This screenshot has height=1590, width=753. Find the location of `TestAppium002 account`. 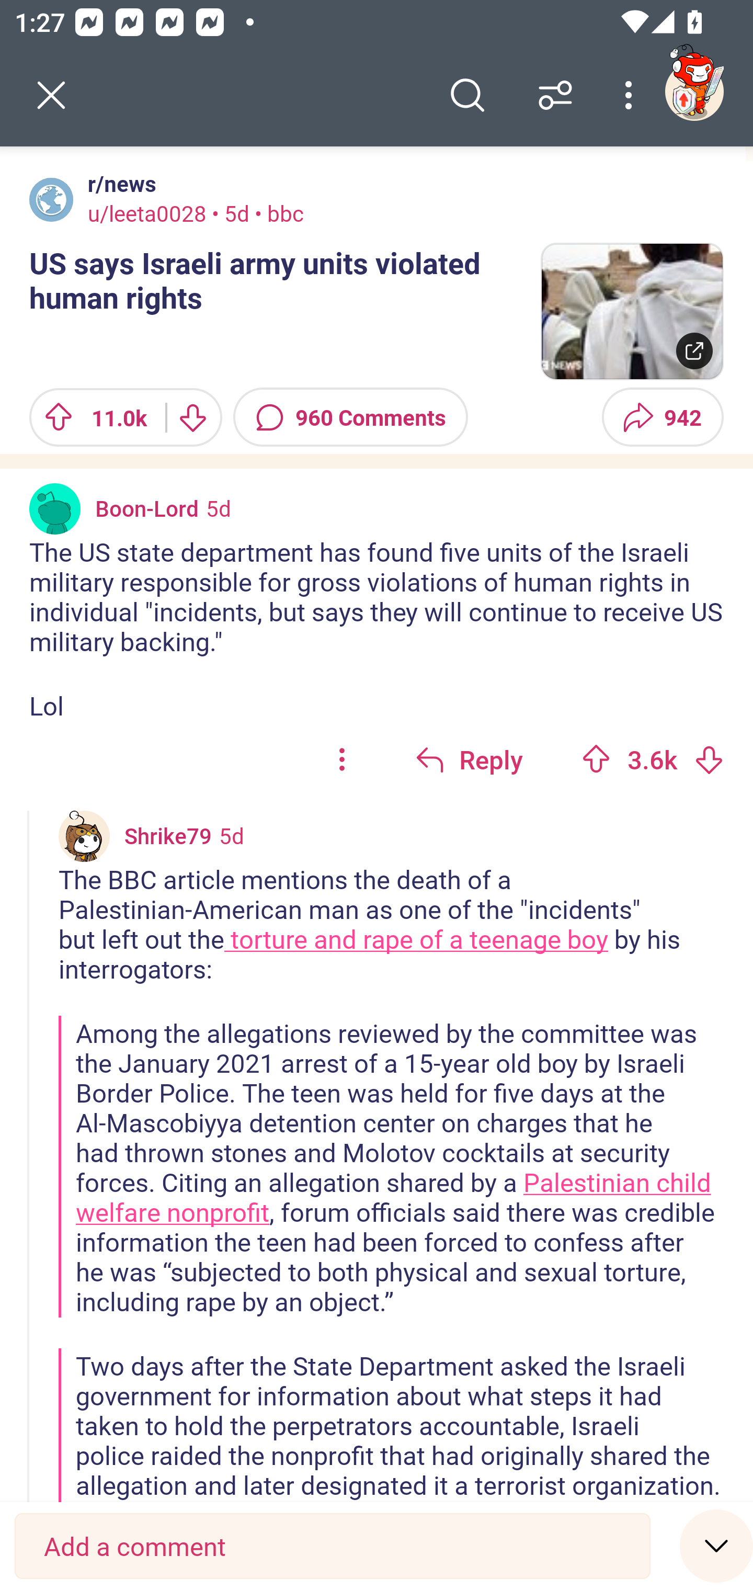

TestAppium002 account is located at coordinates (694, 91).